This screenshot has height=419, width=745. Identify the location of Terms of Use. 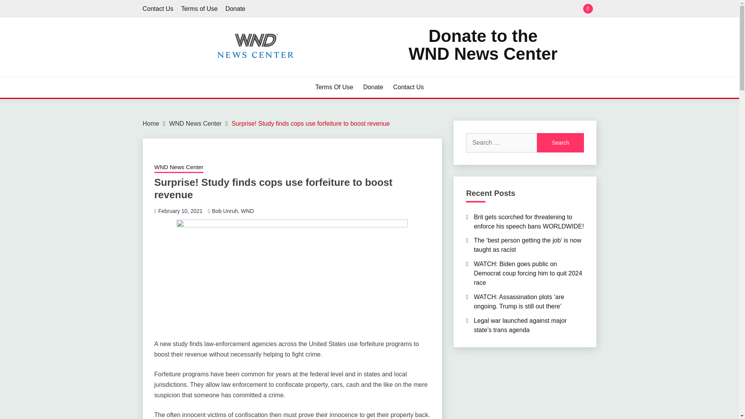
(199, 9).